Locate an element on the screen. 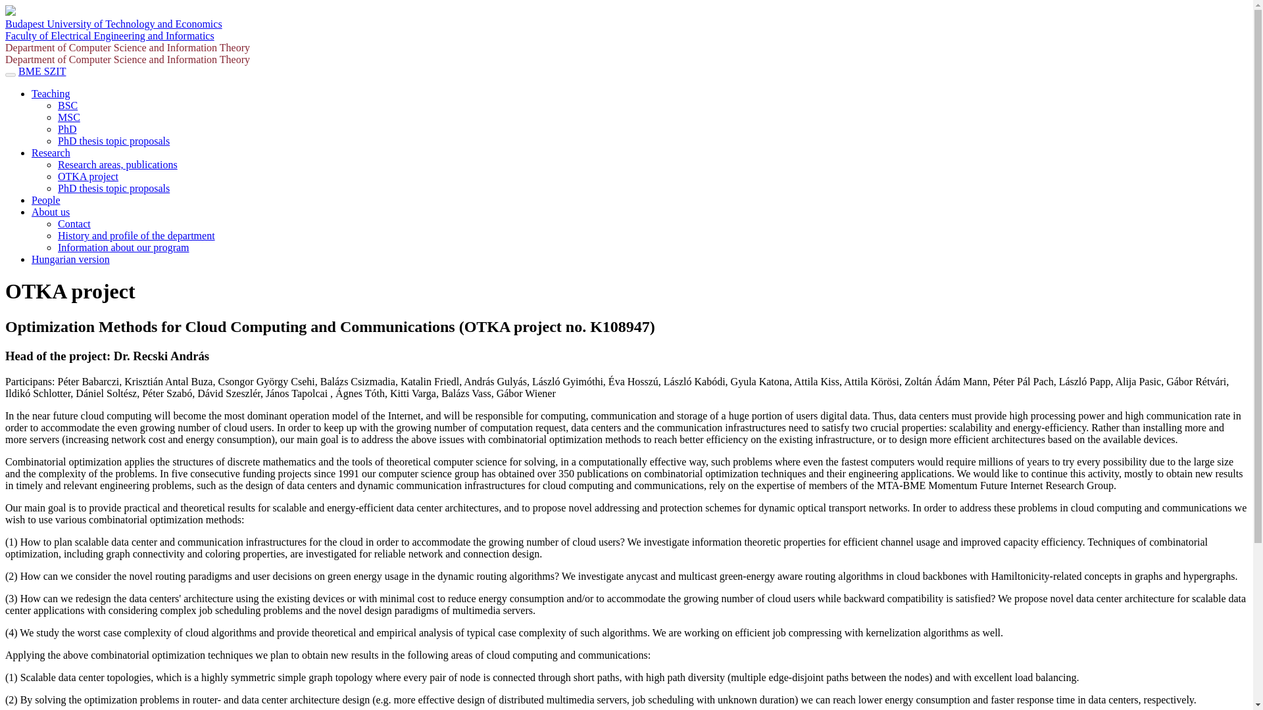 Image resolution: width=1263 pixels, height=710 pixels. PhD thesis topic proposals is located at coordinates (113, 141).